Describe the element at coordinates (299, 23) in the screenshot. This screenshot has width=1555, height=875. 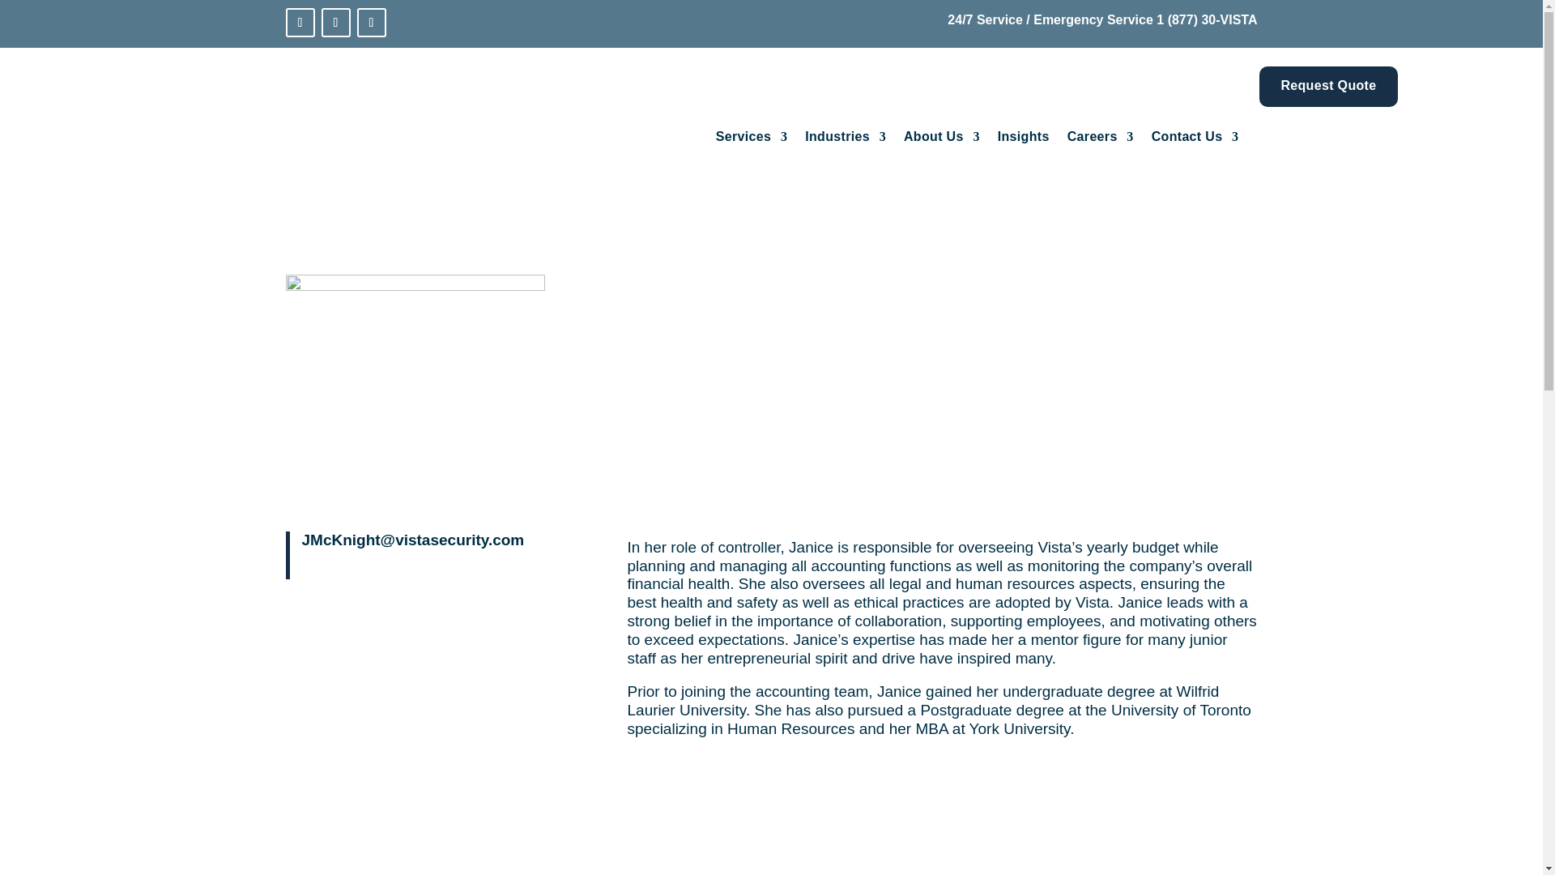
I see `Follow on LinkedIn` at that location.